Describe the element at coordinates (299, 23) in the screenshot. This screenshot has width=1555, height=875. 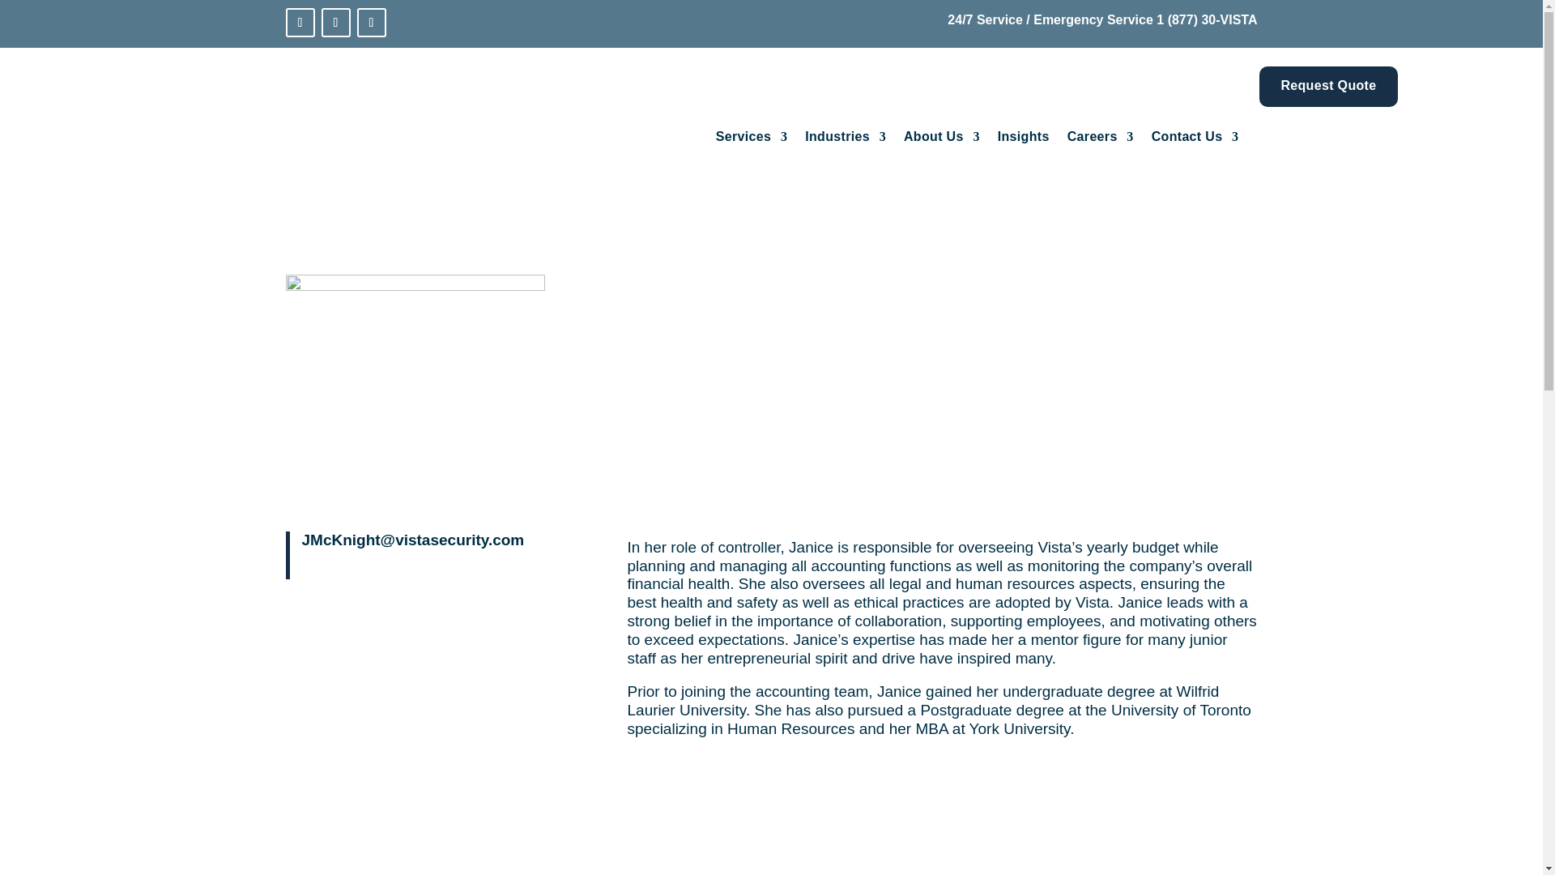
I see `Follow on LinkedIn` at that location.